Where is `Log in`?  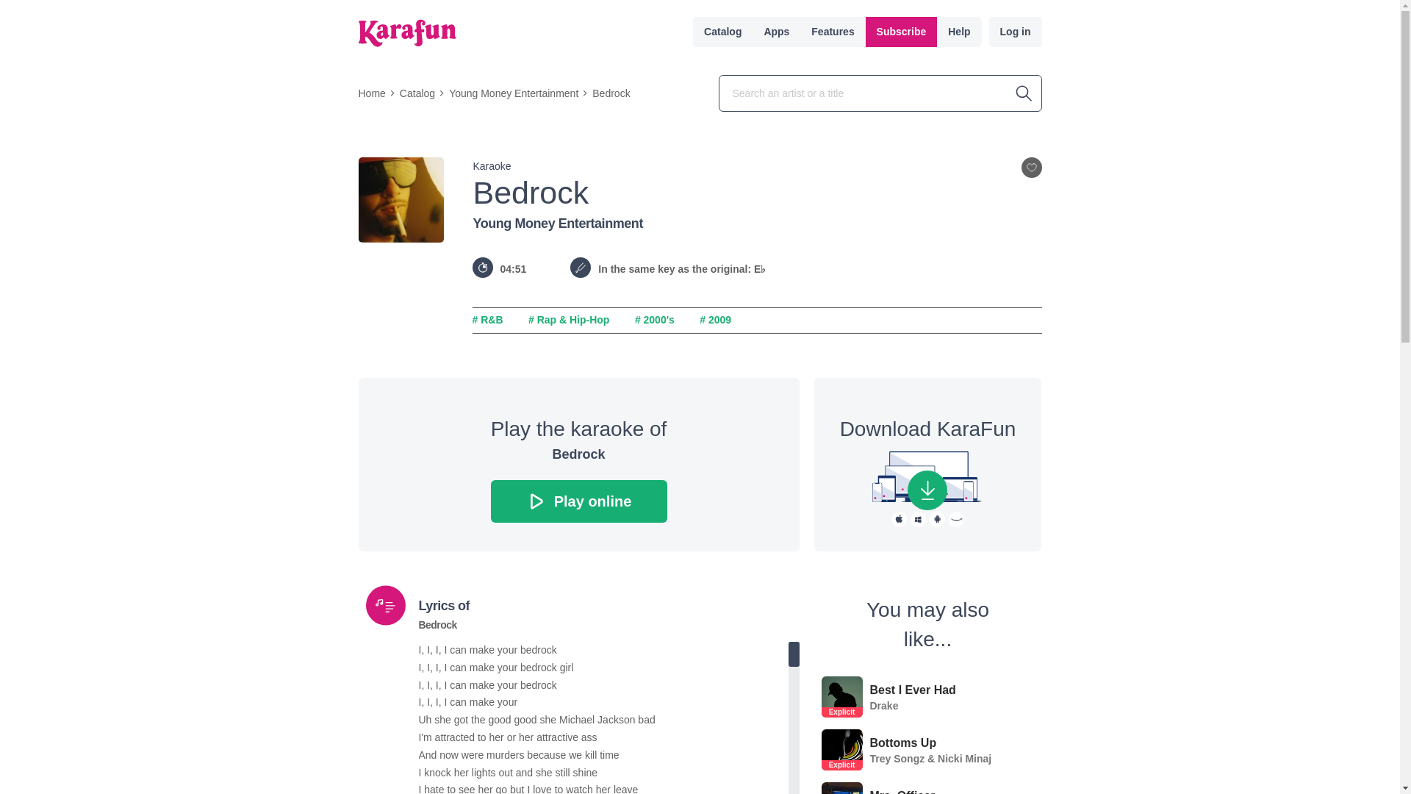 Log in is located at coordinates (1016, 31).